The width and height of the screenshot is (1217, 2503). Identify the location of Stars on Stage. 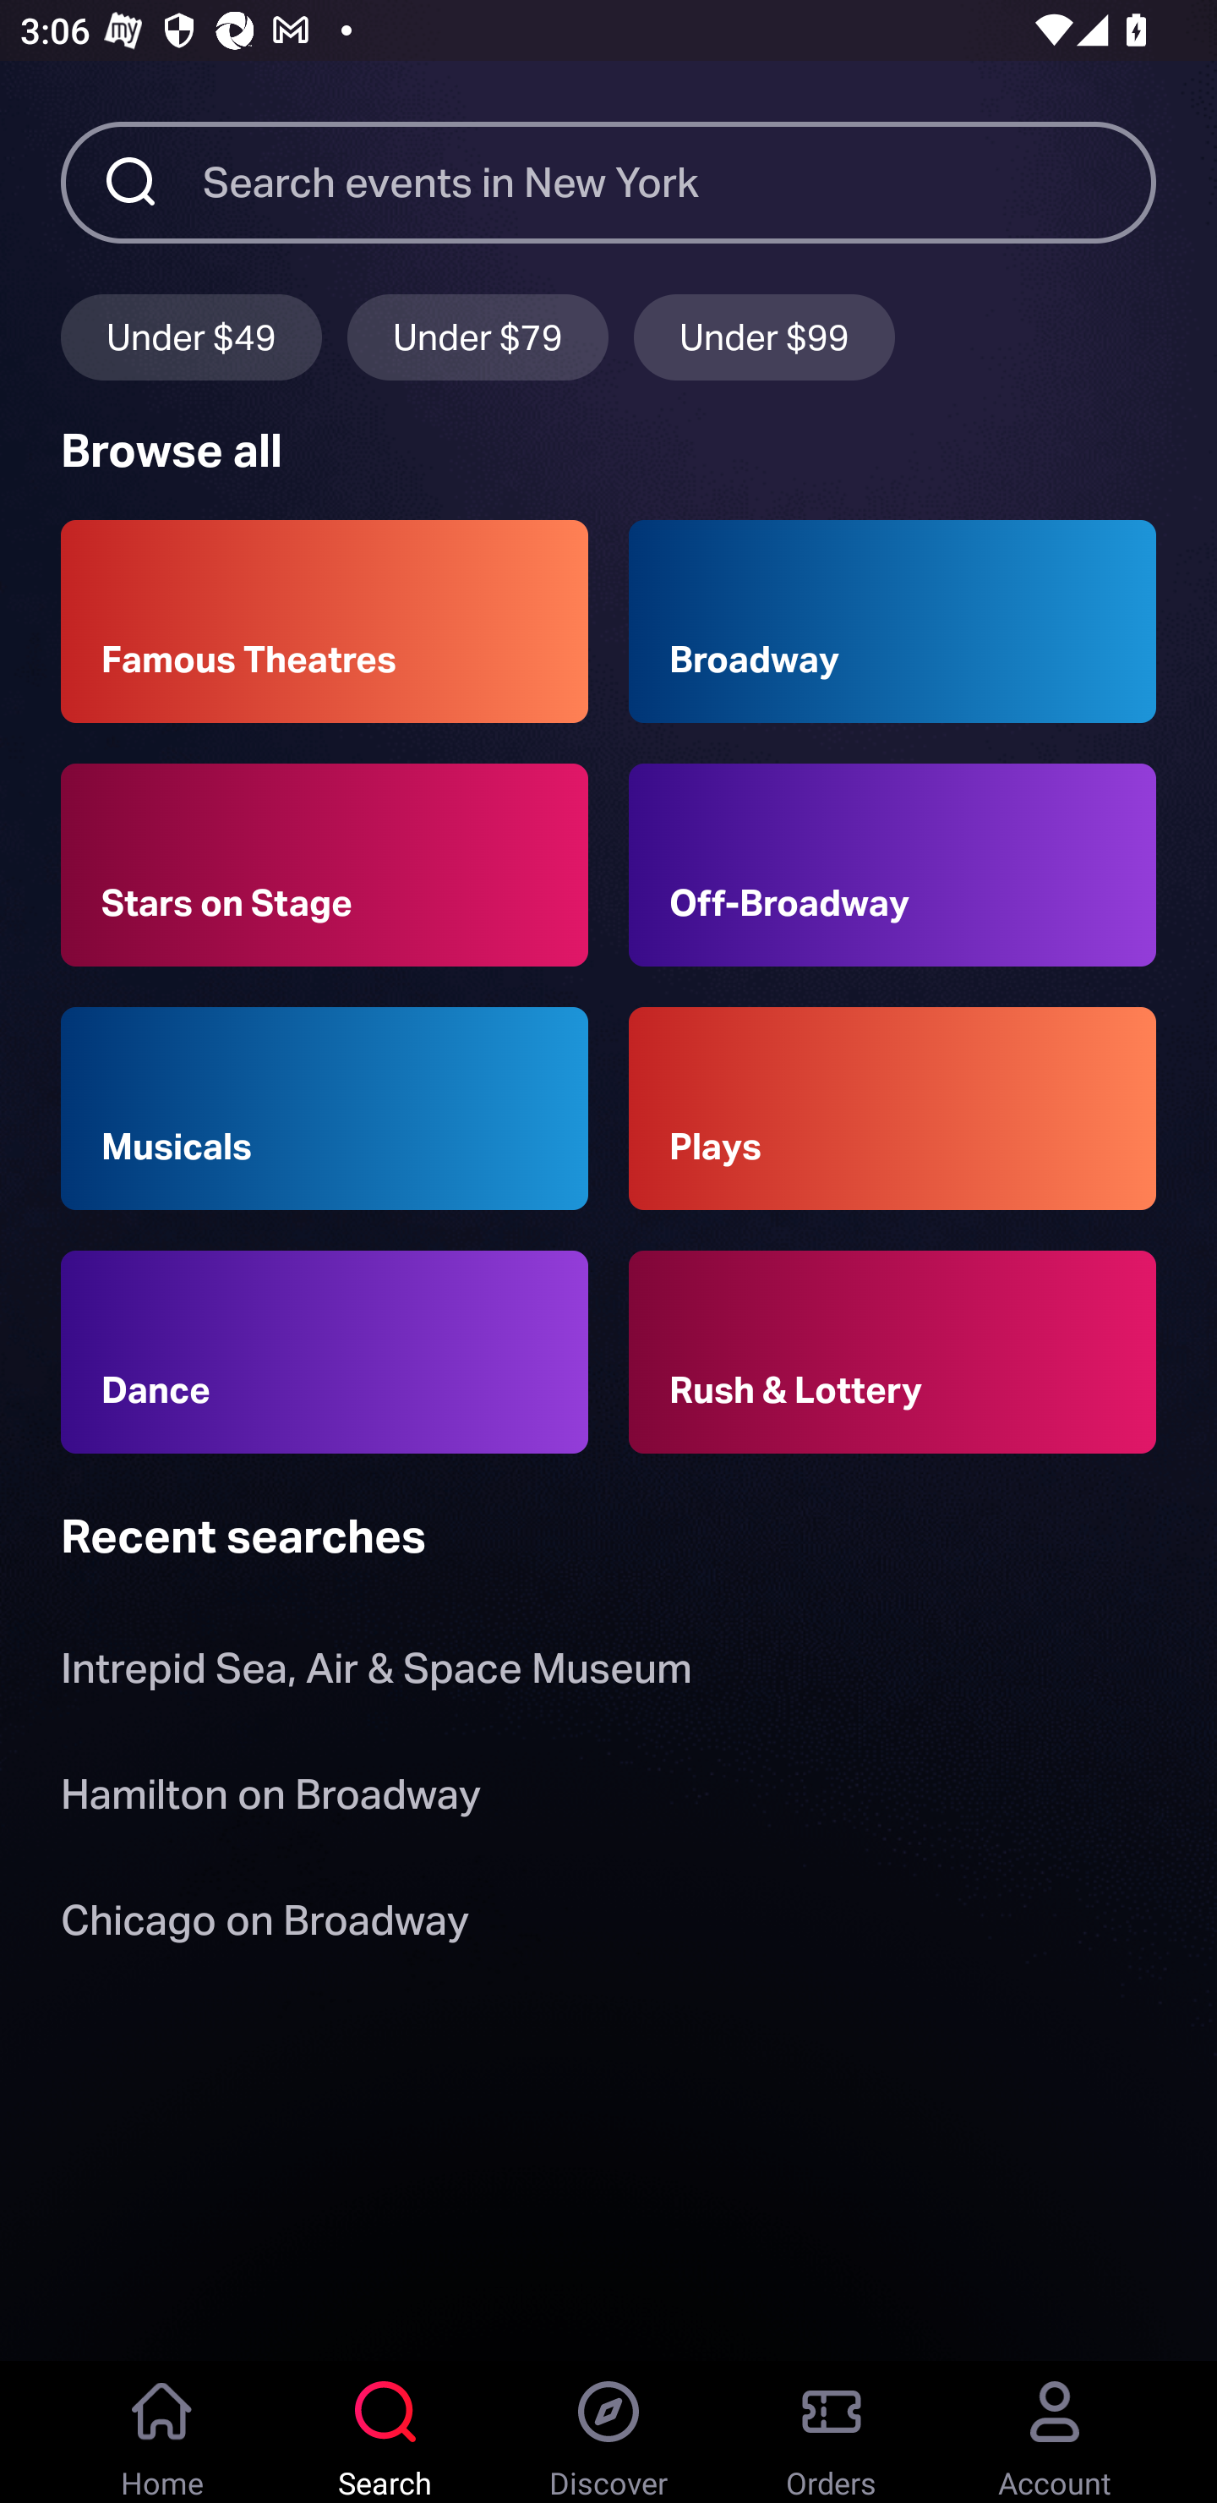
(325, 864).